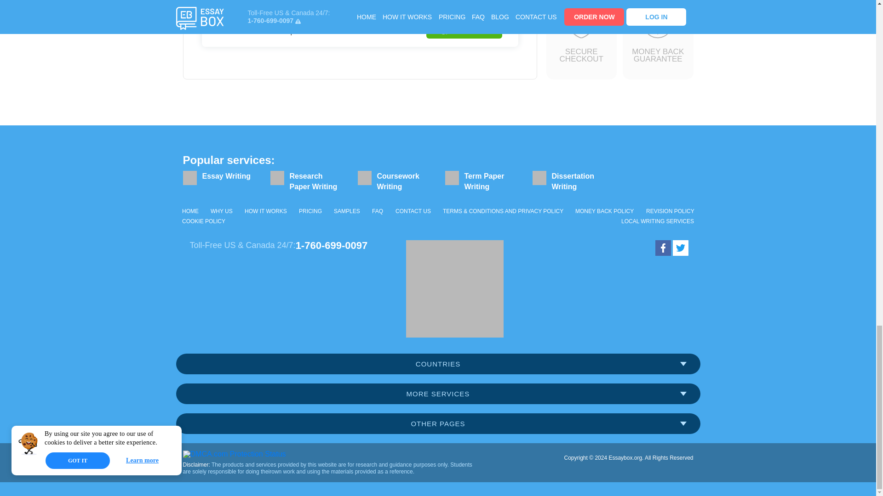 Image resolution: width=883 pixels, height=496 pixels. I want to click on HOW IT WORKS, so click(266, 211).